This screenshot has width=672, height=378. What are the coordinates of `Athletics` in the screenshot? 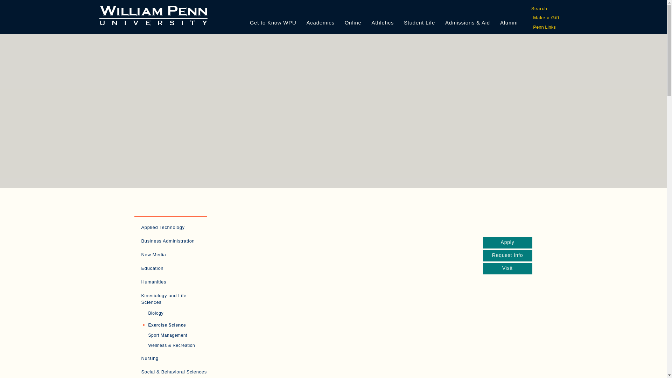 It's located at (384, 14).